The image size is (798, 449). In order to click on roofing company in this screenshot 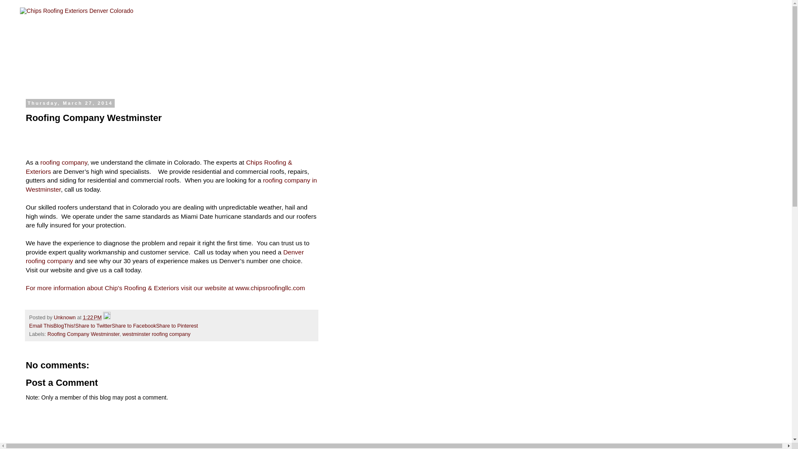, I will do `click(64, 162)`.